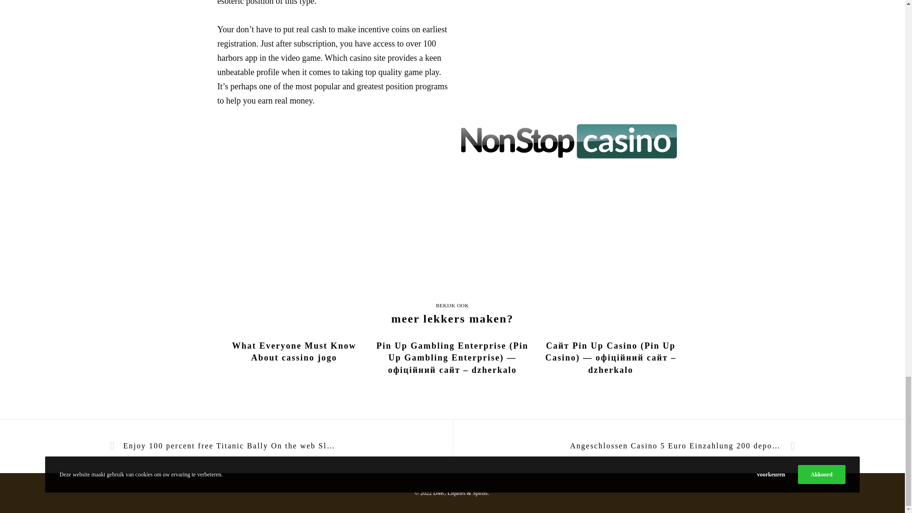 The width and height of the screenshot is (912, 513). I want to click on What Everyone Must Know About cassino jogo, so click(294, 351).